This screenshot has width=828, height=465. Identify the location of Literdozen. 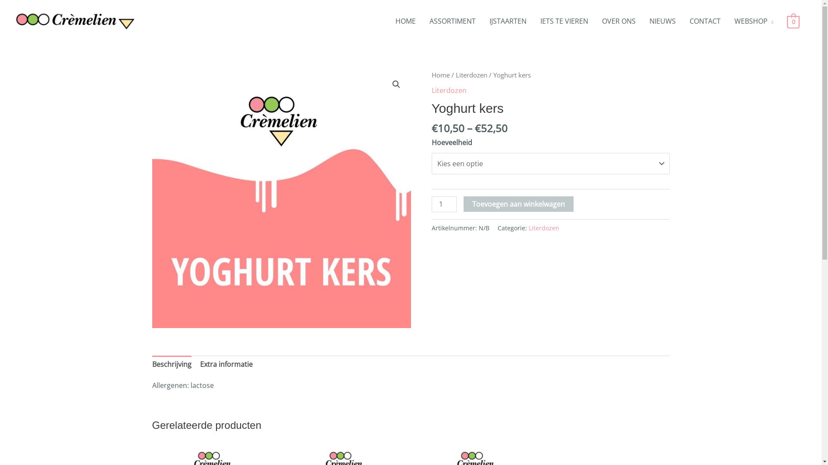
(544, 228).